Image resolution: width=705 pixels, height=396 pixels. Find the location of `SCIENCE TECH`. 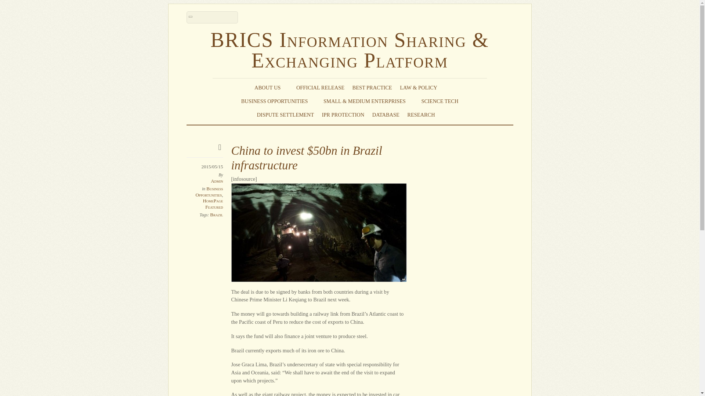

SCIENCE TECH is located at coordinates (440, 101).